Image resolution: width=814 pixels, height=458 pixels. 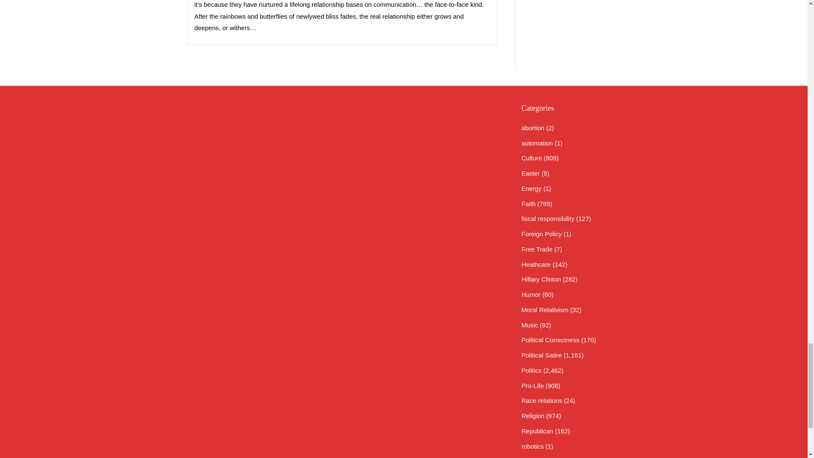 I want to click on Free Trade, so click(x=537, y=249).